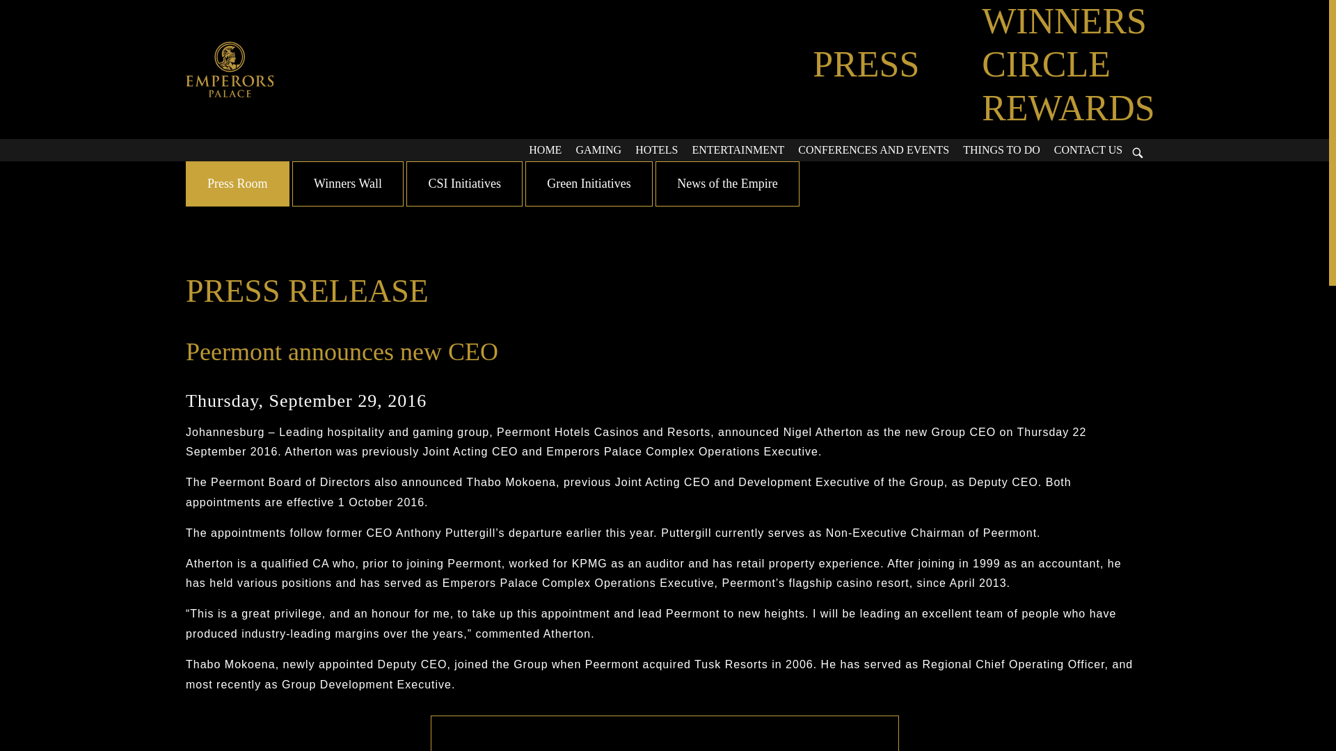  What do you see at coordinates (655, 150) in the screenshot?
I see `HOTELS` at bounding box center [655, 150].